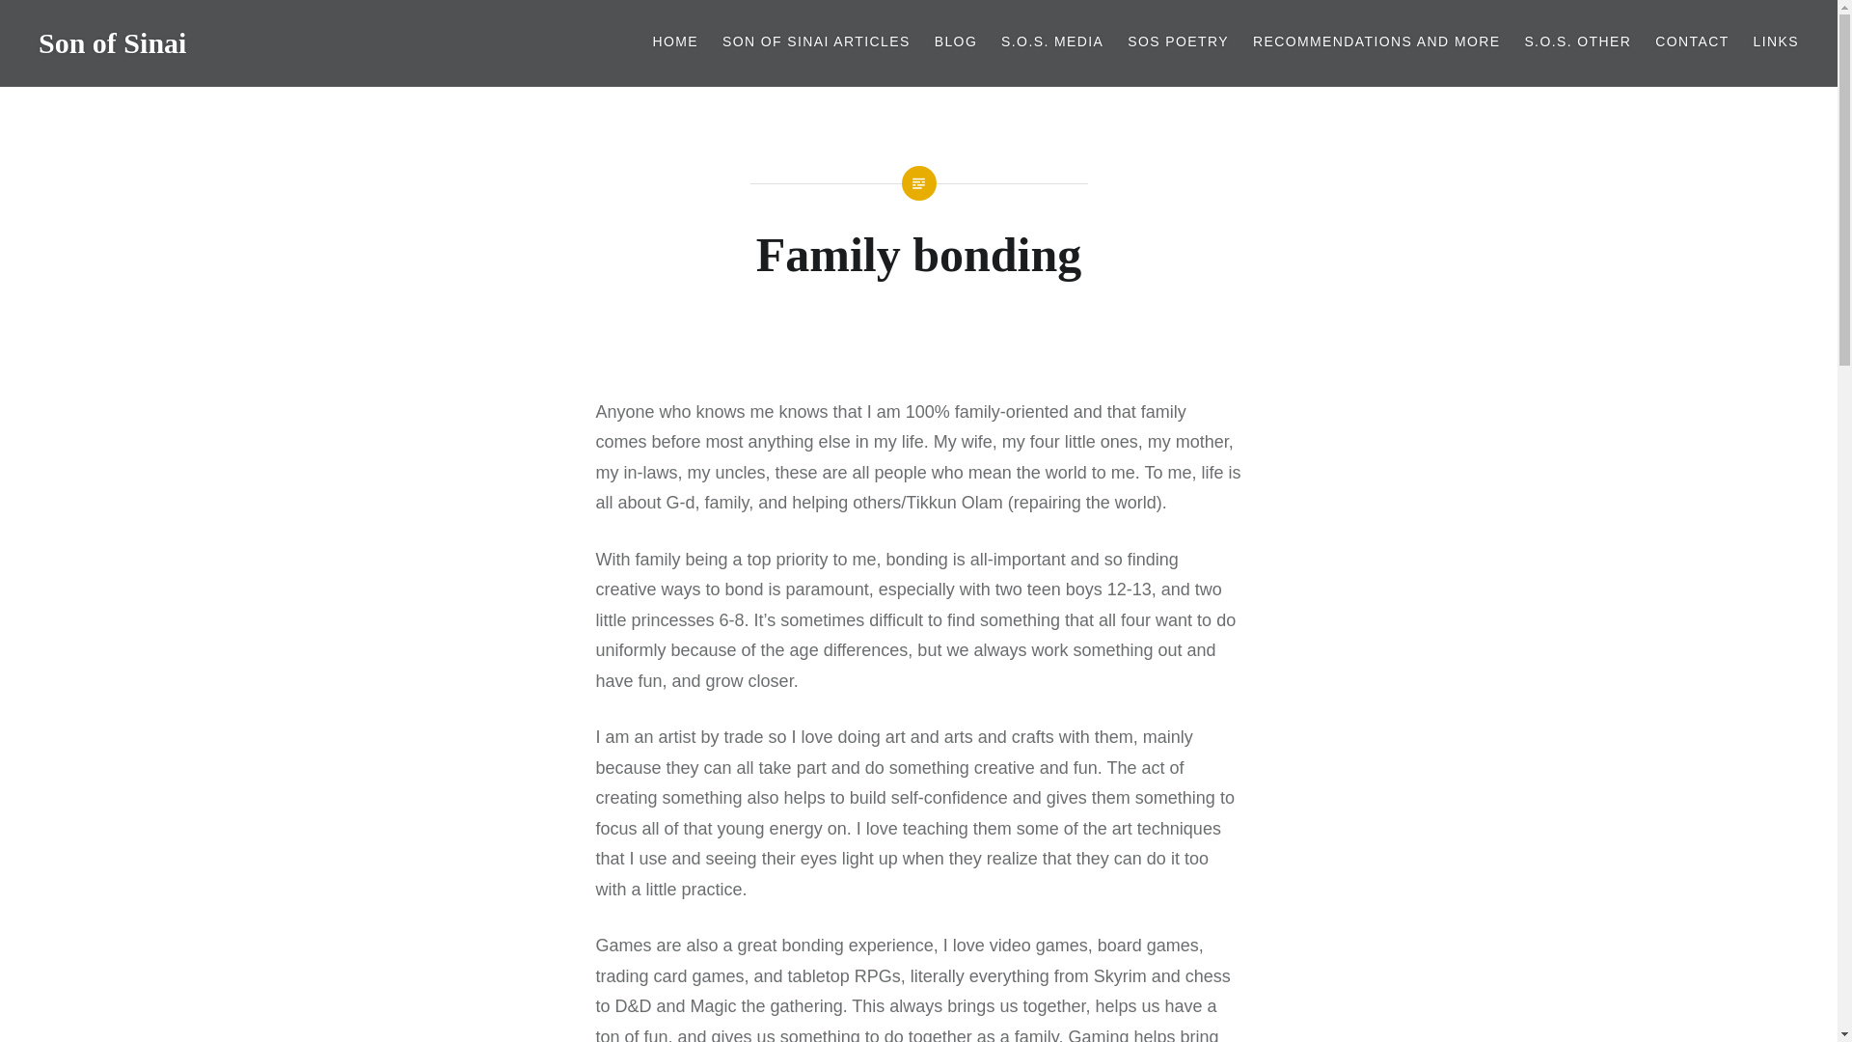 This screenshot has width=1852, height=1042. Describe the element at coordinates (1776, 42) in the screenshot. I see `LINKS` at that location.